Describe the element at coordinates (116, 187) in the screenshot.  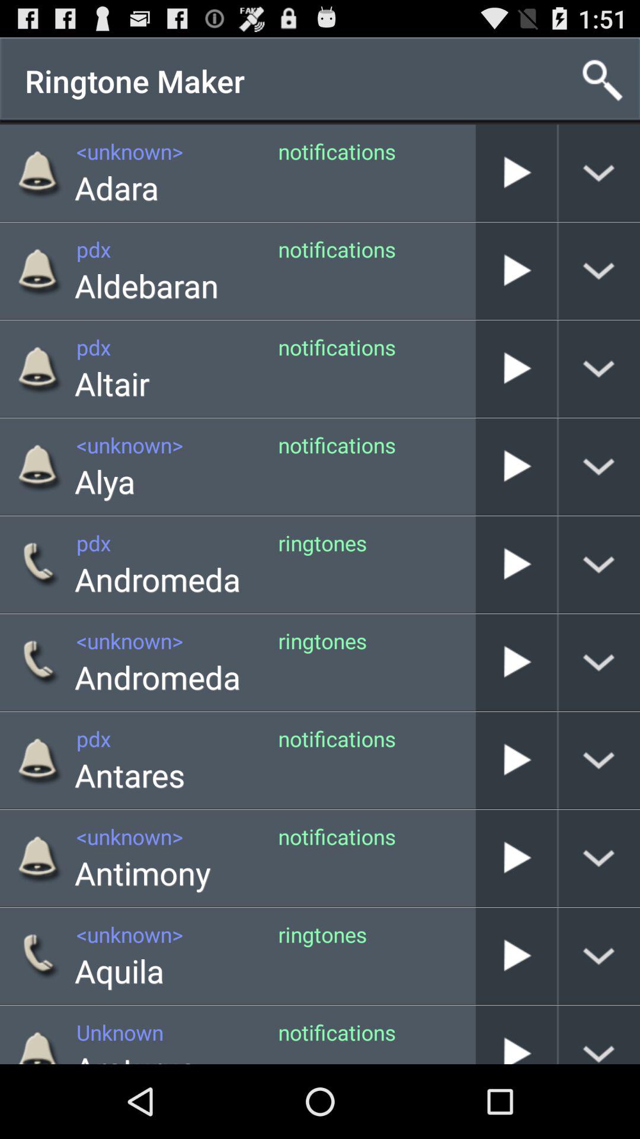
I see `turn off icon next to the notifications app` at that location.